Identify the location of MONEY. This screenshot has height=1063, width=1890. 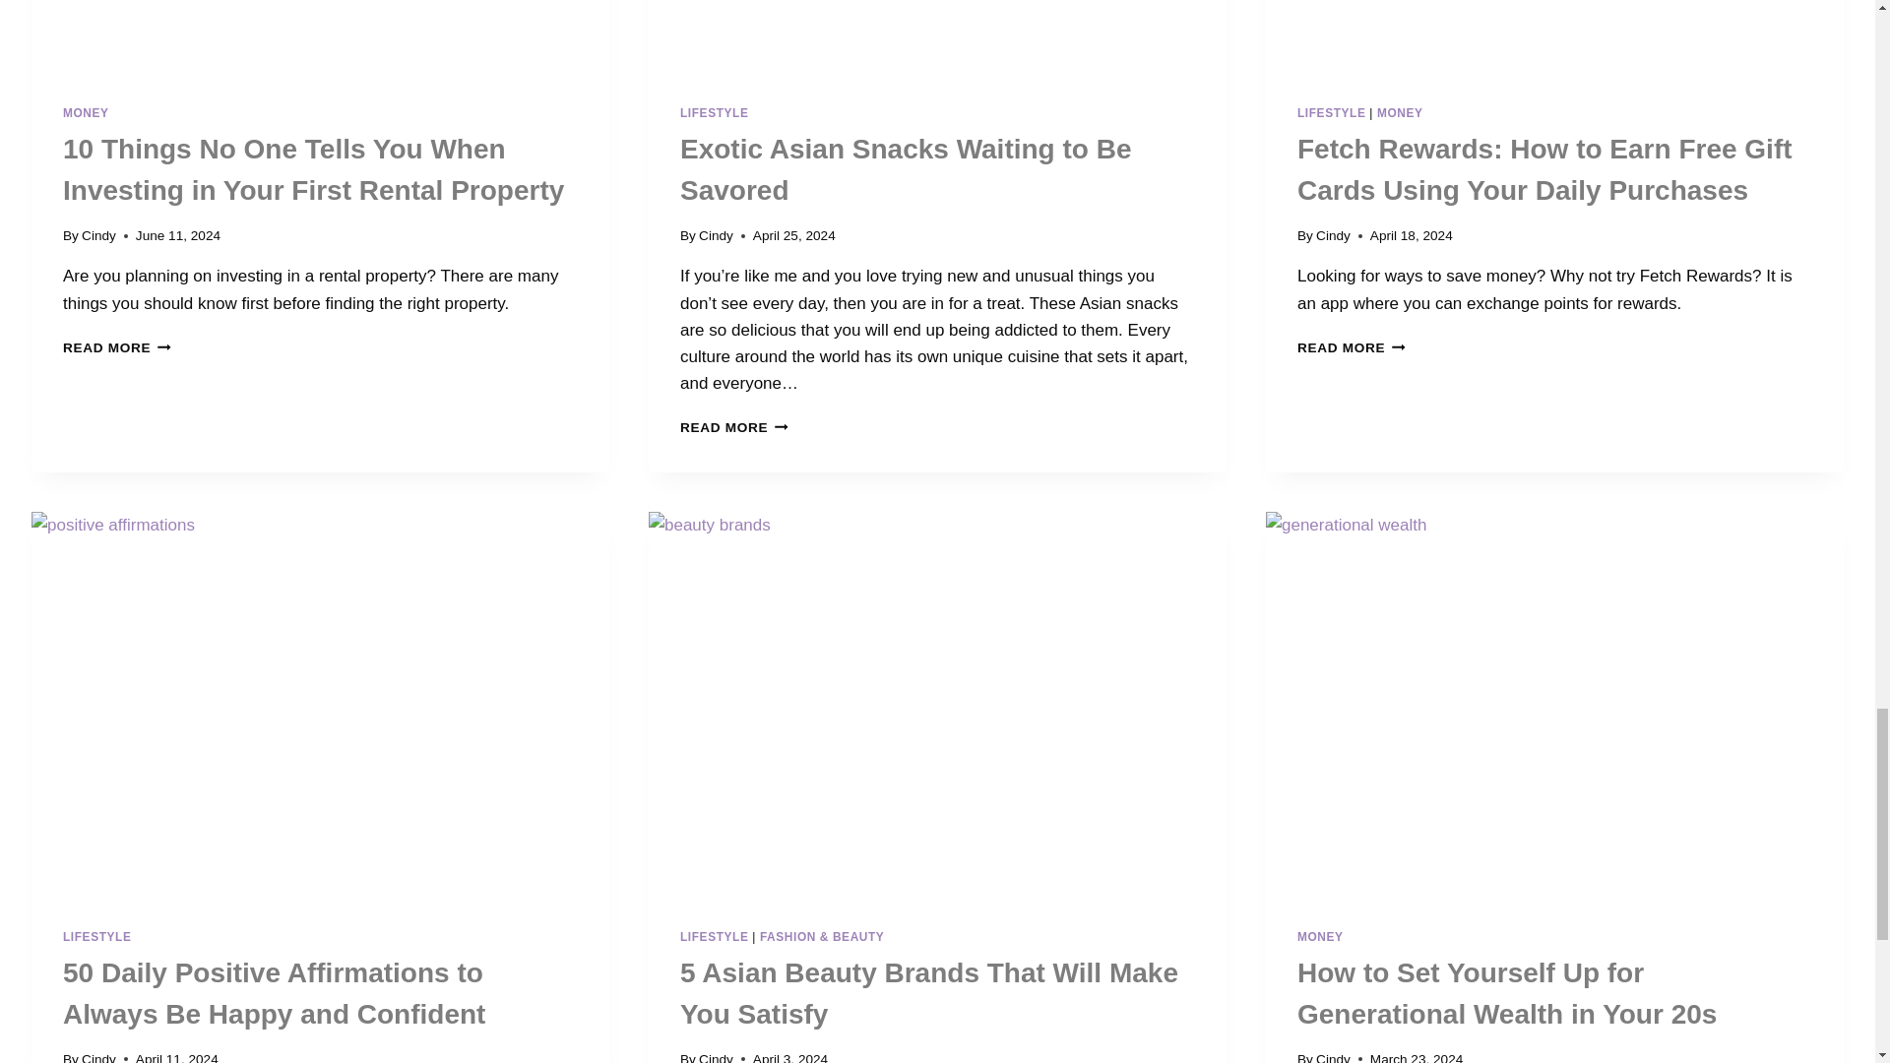
(734, 427).